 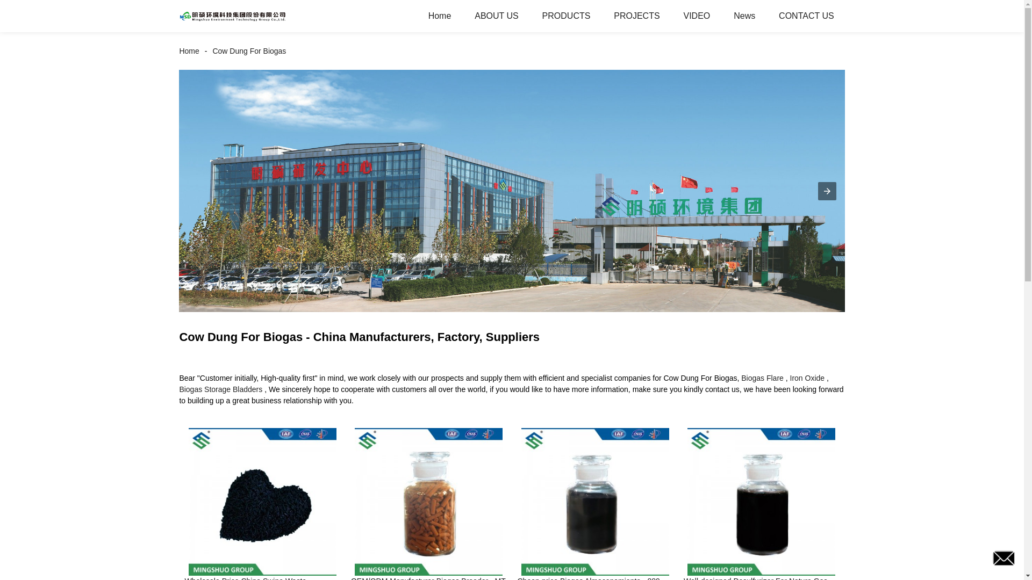 I want to click on Home, so click(x=440, y=16).